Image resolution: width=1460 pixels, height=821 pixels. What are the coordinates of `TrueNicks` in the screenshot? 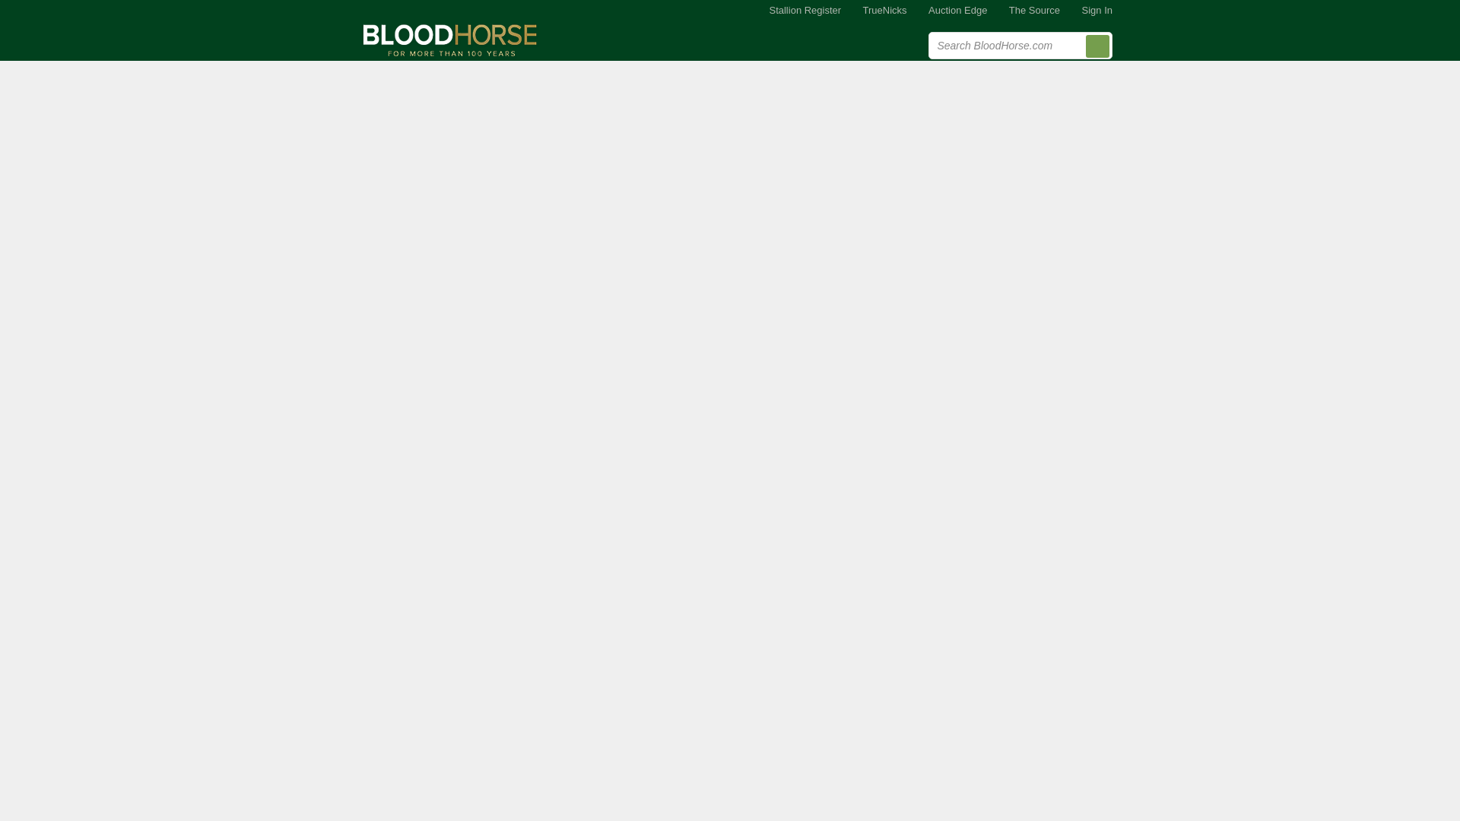 It's located at (885, 11).